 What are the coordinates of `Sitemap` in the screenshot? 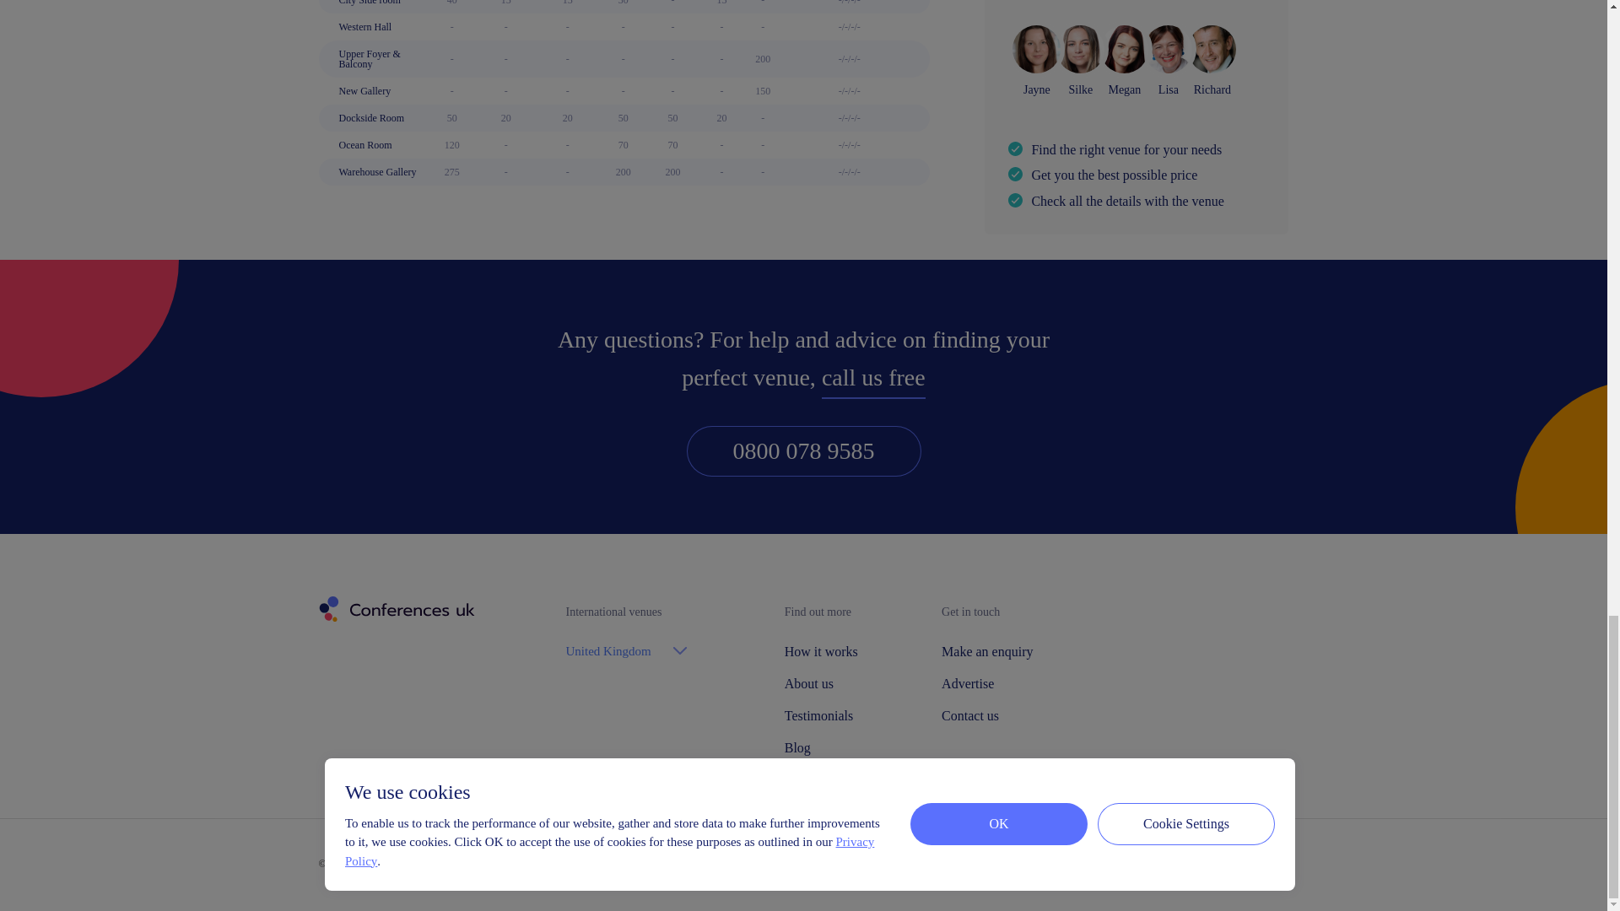 It's located at (635, 864).